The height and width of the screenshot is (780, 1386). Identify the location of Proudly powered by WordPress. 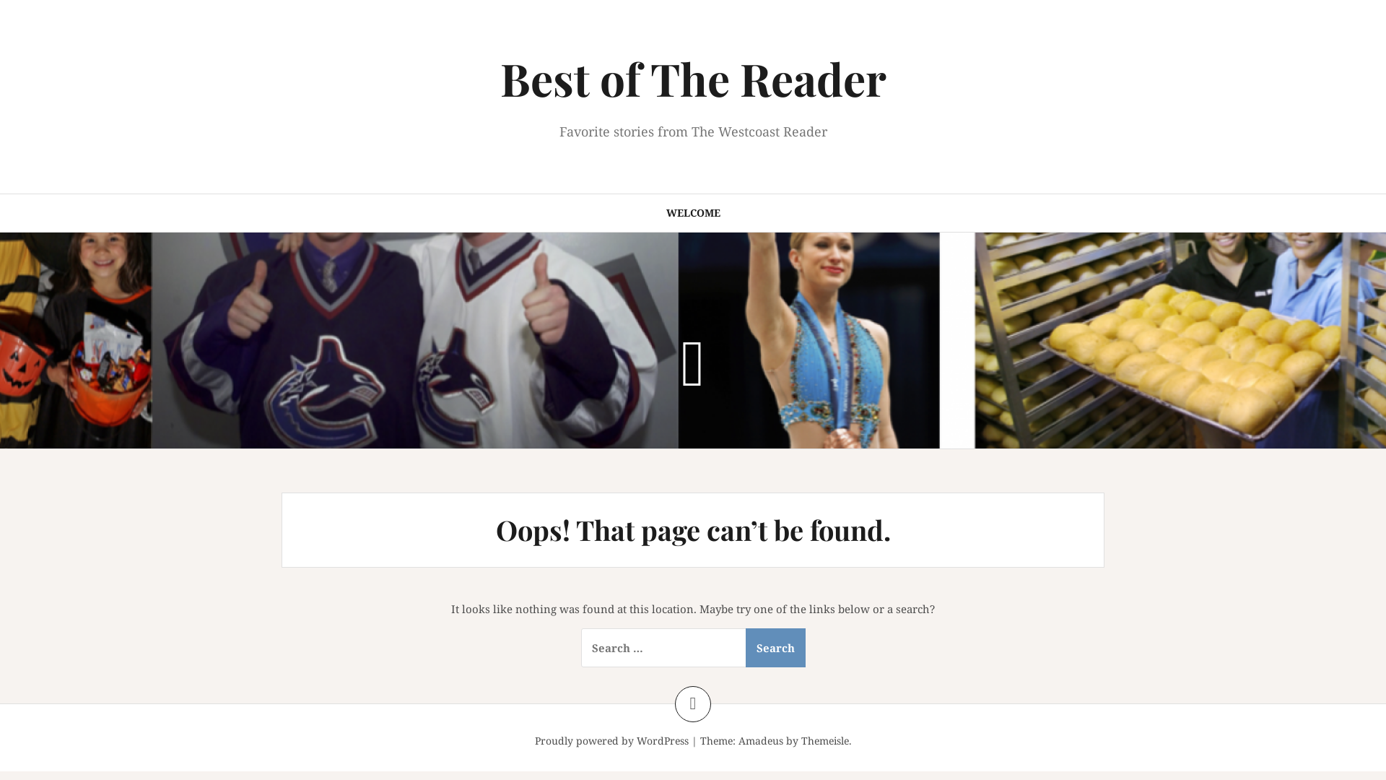
(611, 741).